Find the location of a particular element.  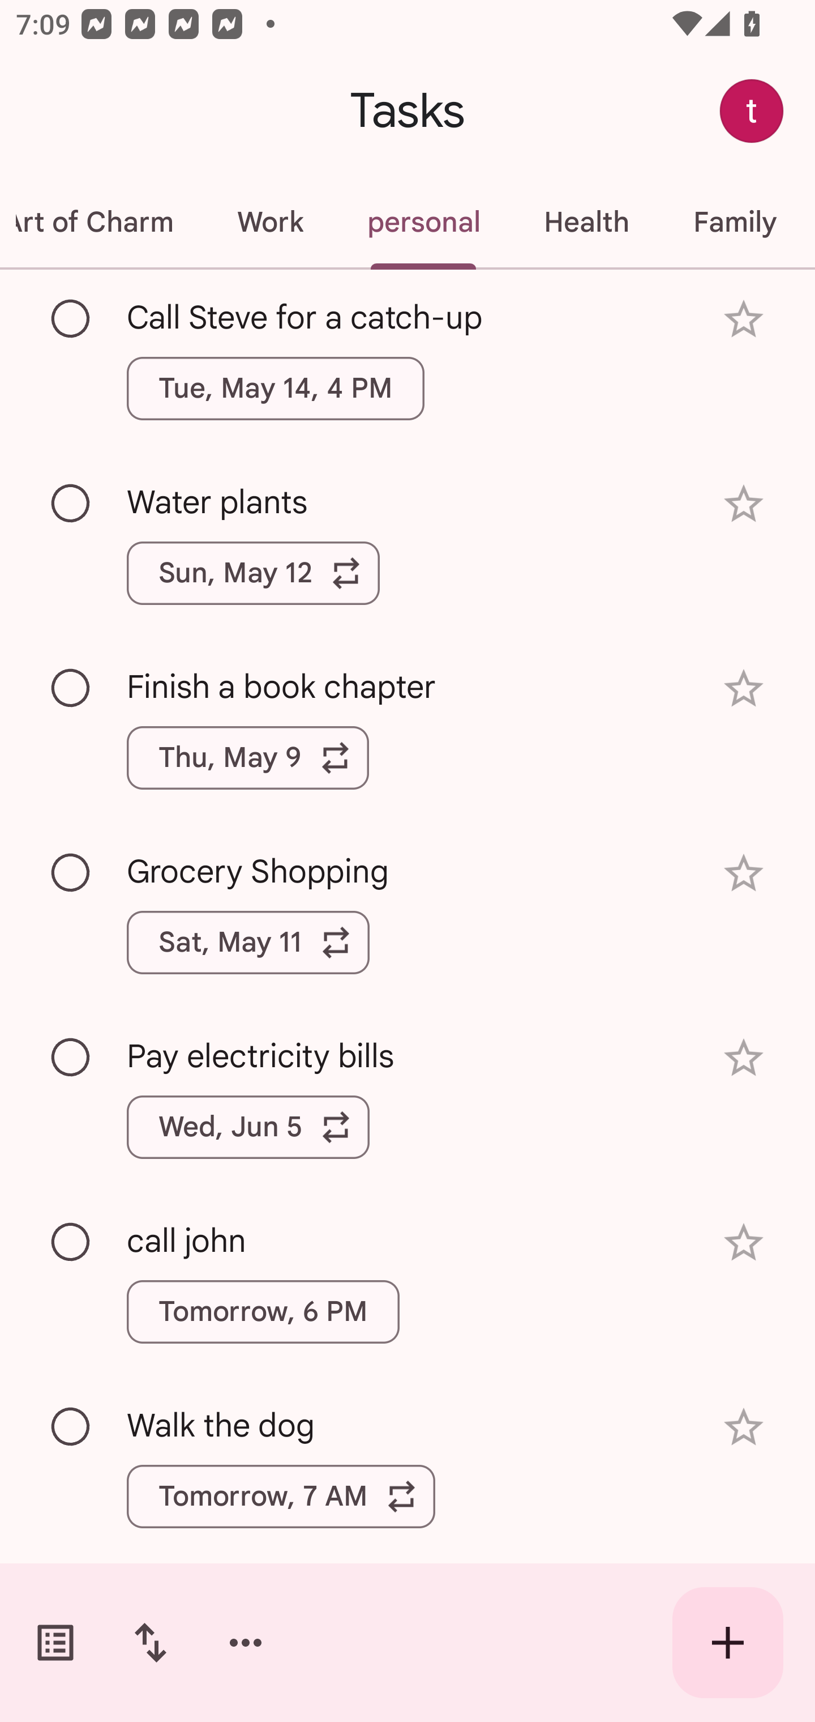

Add star is located at coordinates (744, 873).